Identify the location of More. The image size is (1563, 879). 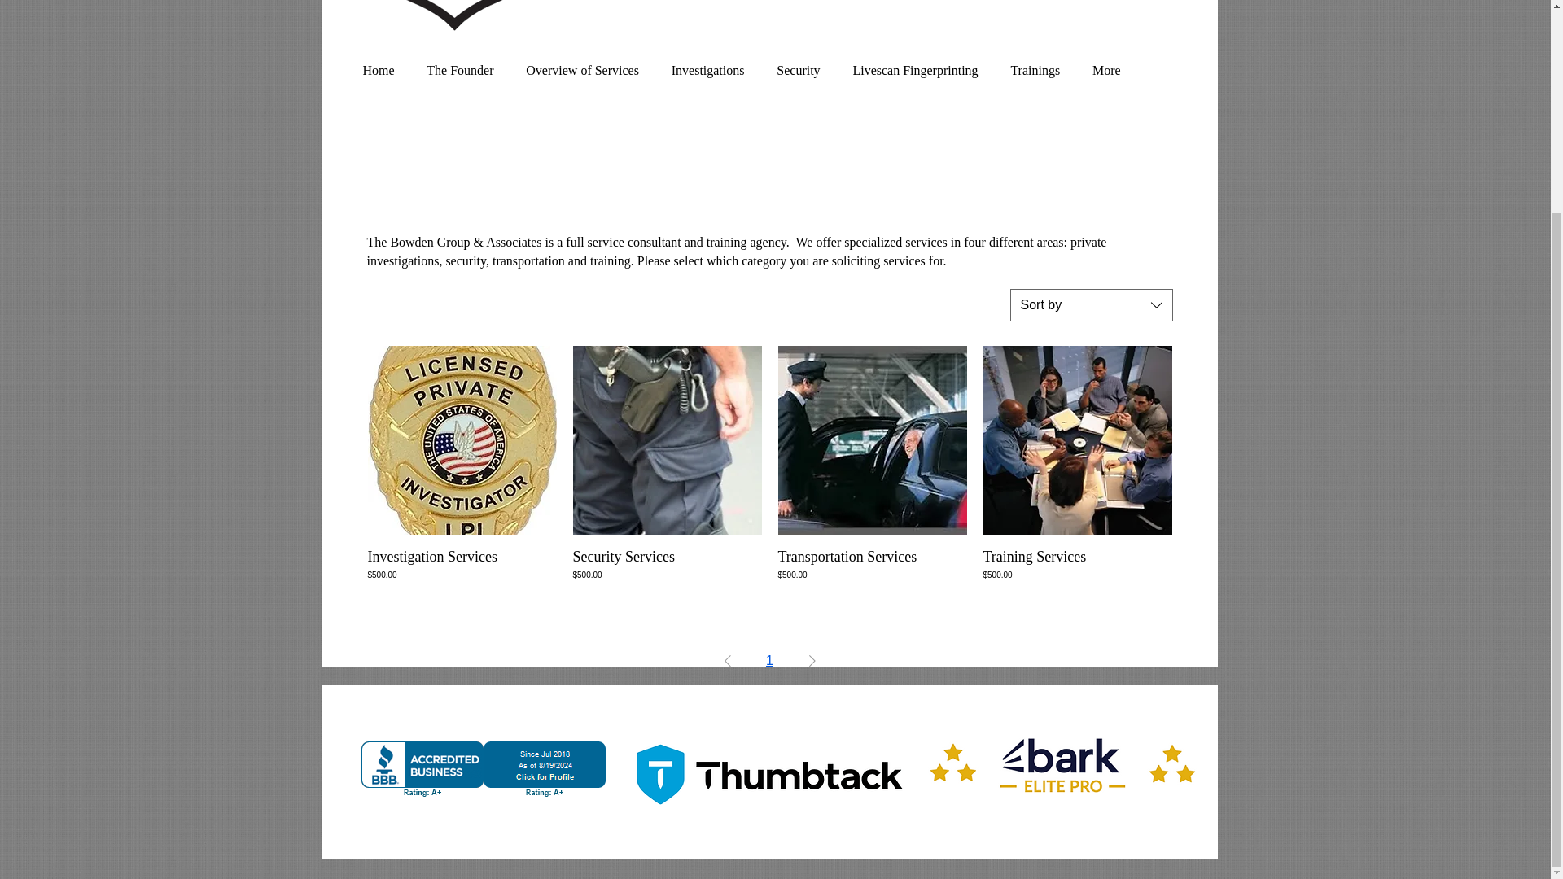
(1105, 70).